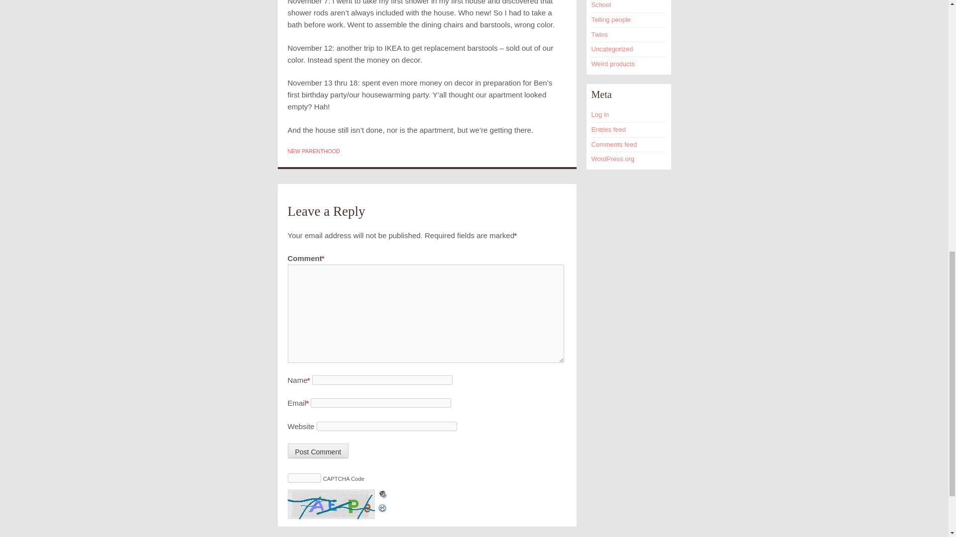 The image size is (956, 537). What do you see at coordinates (314, 151) in the screenshot?
I see `NEW PARENTHOOD` at bounding box center [314, 151].